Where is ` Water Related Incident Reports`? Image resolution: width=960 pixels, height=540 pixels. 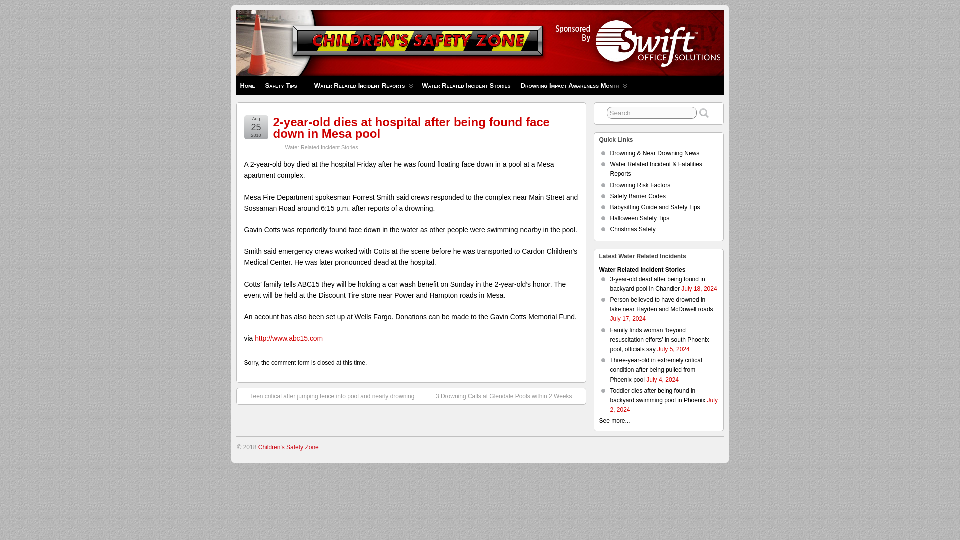  Water Related Incident Reports is located at coordinates (363, 85).